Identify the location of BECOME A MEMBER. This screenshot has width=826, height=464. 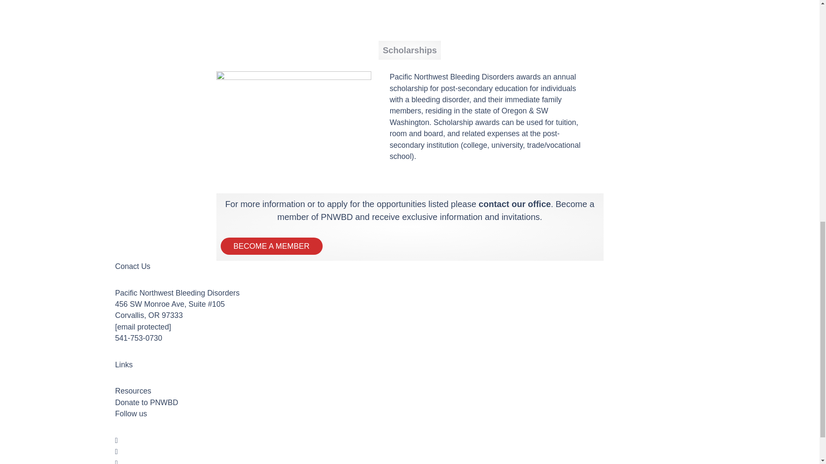
(271, 246).